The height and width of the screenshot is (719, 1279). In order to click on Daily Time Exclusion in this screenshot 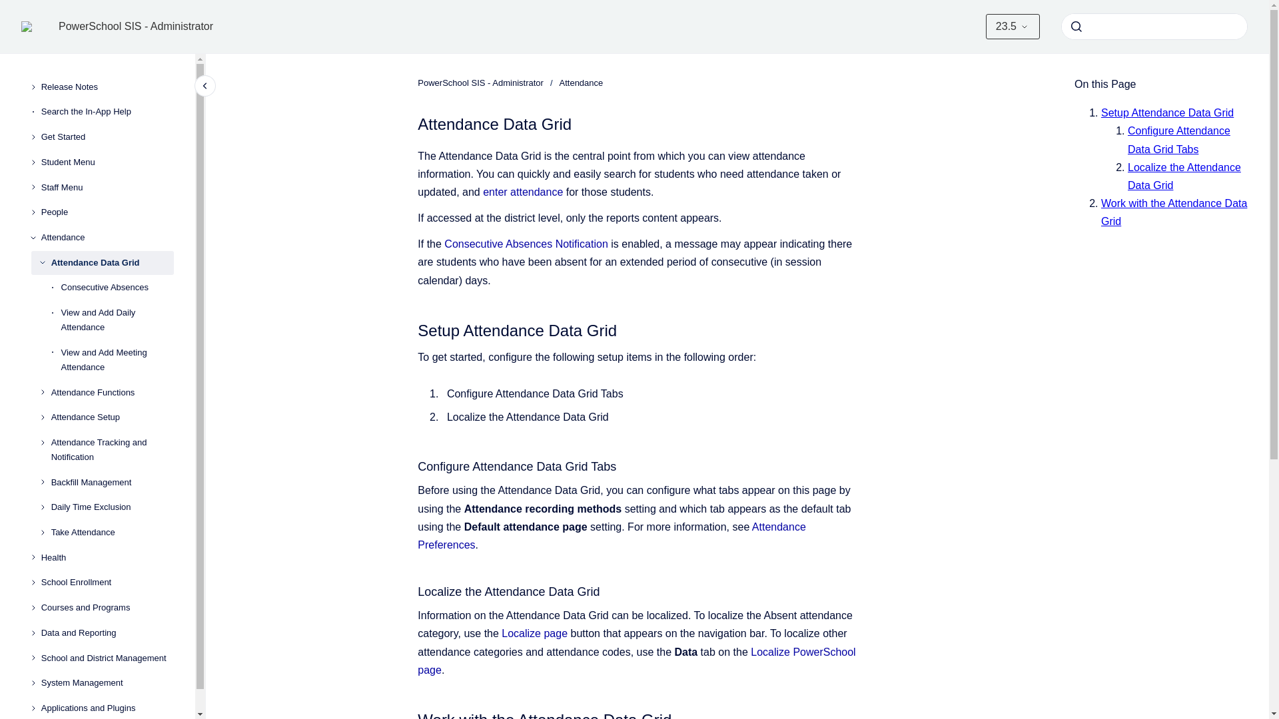, I will do `click(112, 507)`.